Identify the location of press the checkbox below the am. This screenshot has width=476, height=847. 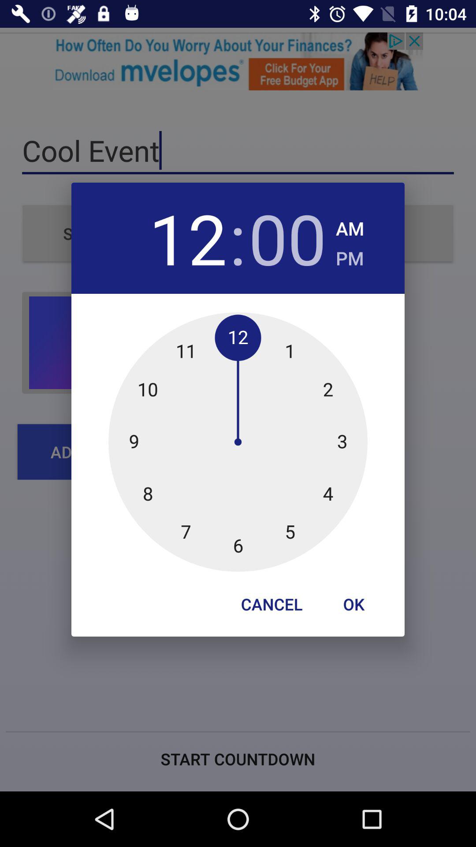
(350, 256).